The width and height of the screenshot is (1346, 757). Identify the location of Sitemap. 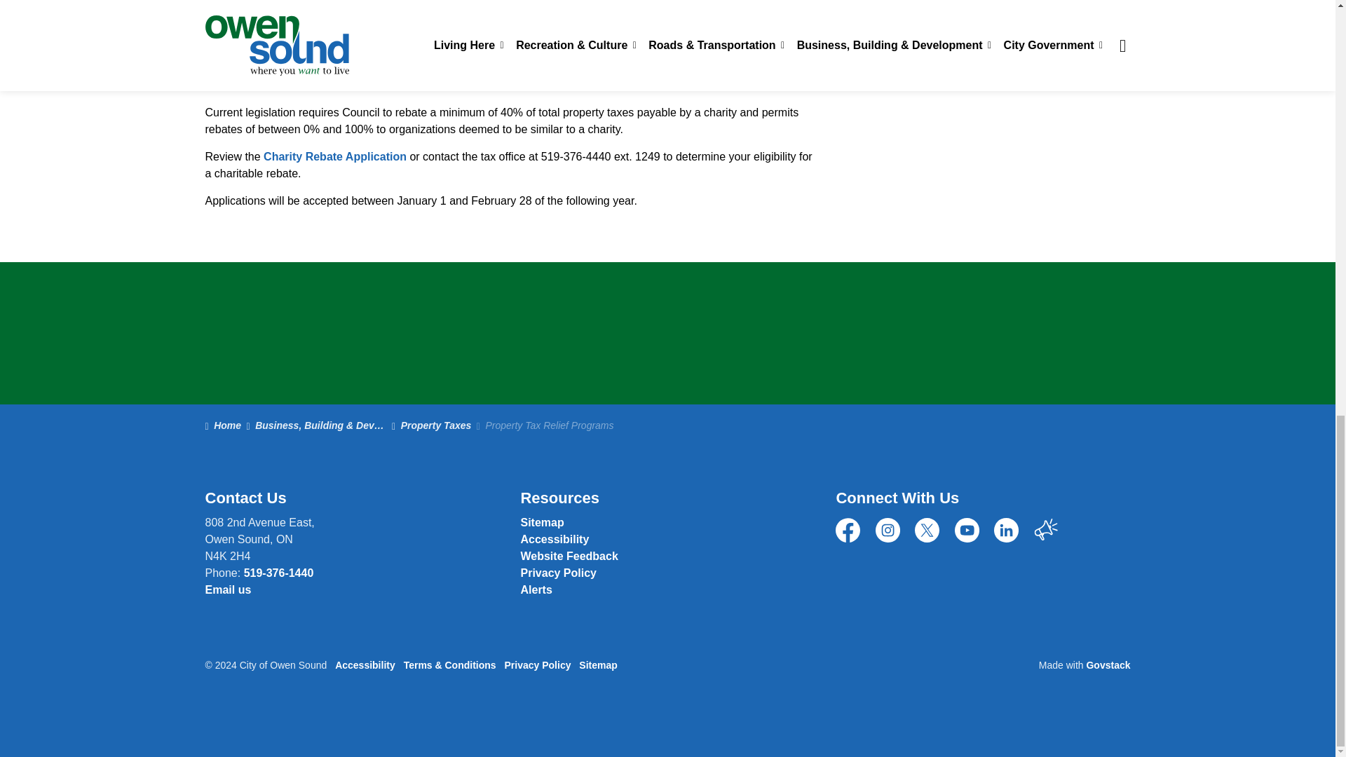
(541, 521).